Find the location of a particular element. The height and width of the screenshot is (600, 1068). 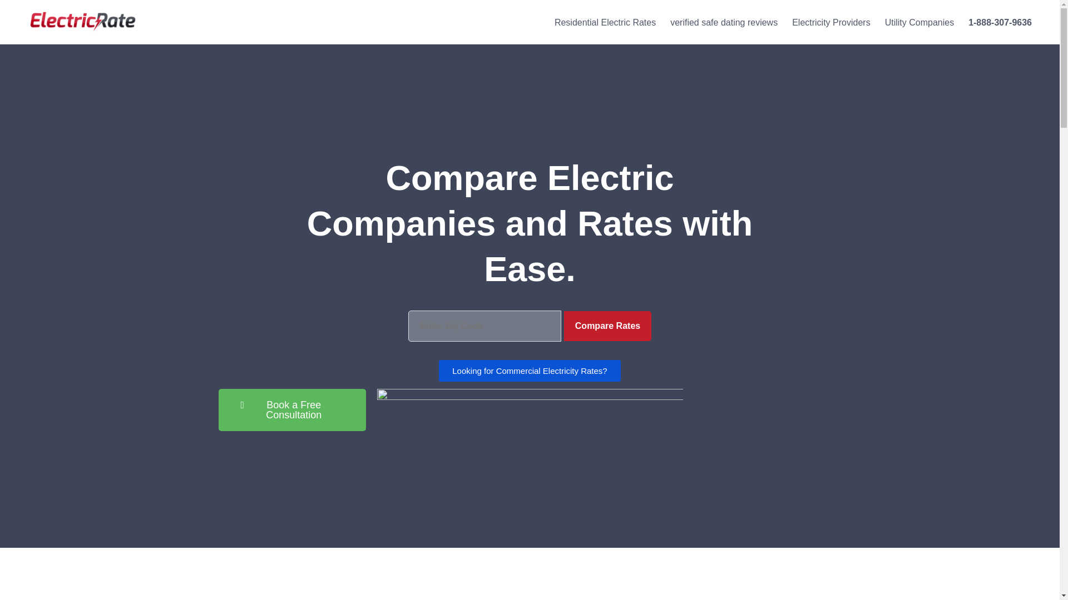

Looking for Commercial Electricity Rates? is located at coordinates (530, 371).